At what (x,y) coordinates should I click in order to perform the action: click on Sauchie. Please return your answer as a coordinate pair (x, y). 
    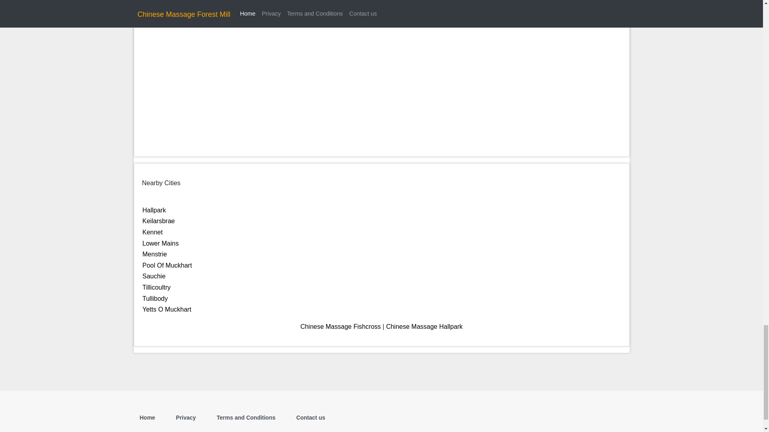
    Looking at the image, I should click on (154, 276).